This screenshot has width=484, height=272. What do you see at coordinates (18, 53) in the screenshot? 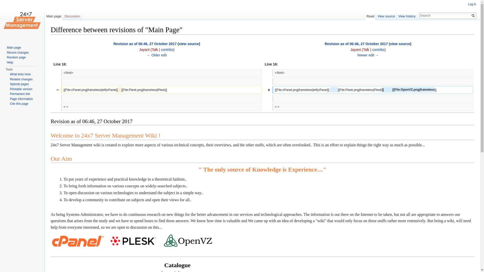
I see `Recent changes` at bounding box center [18, 53].